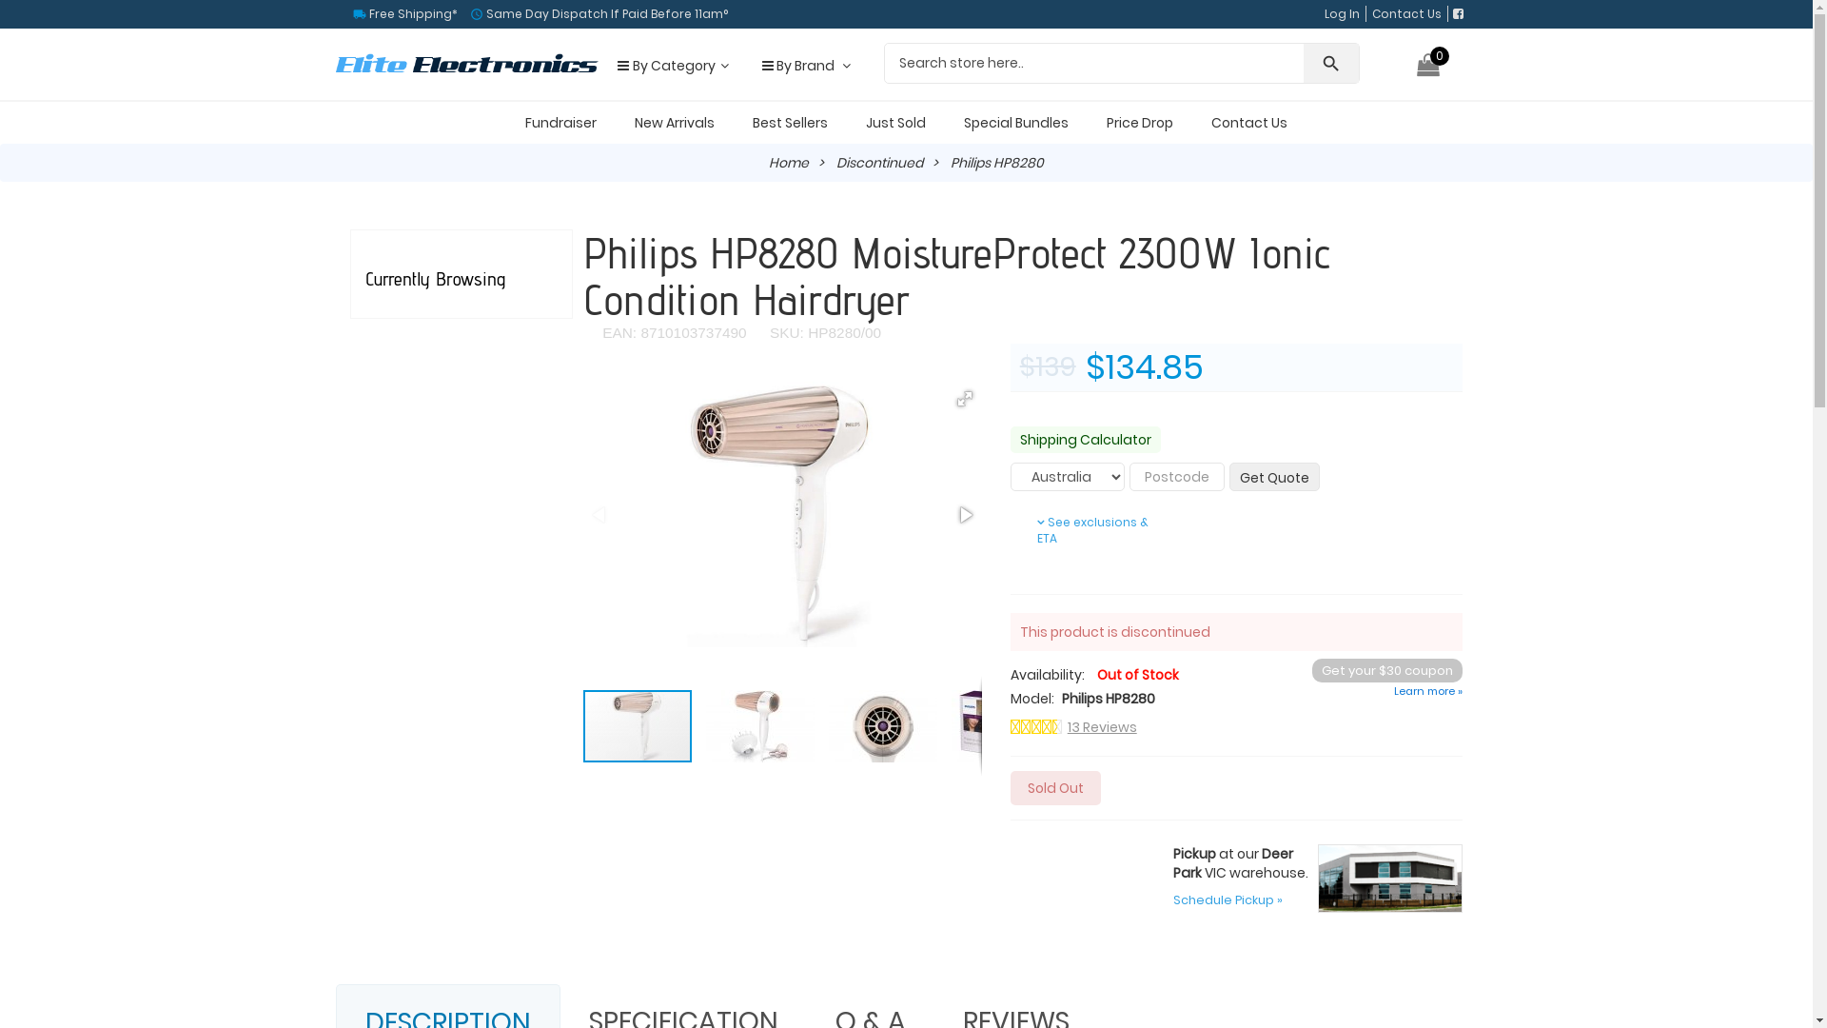 This screenshot has width=1827, height=1028. Describe the element at coordinates (1431, 69) in the screenshot. I see `0` at that location.